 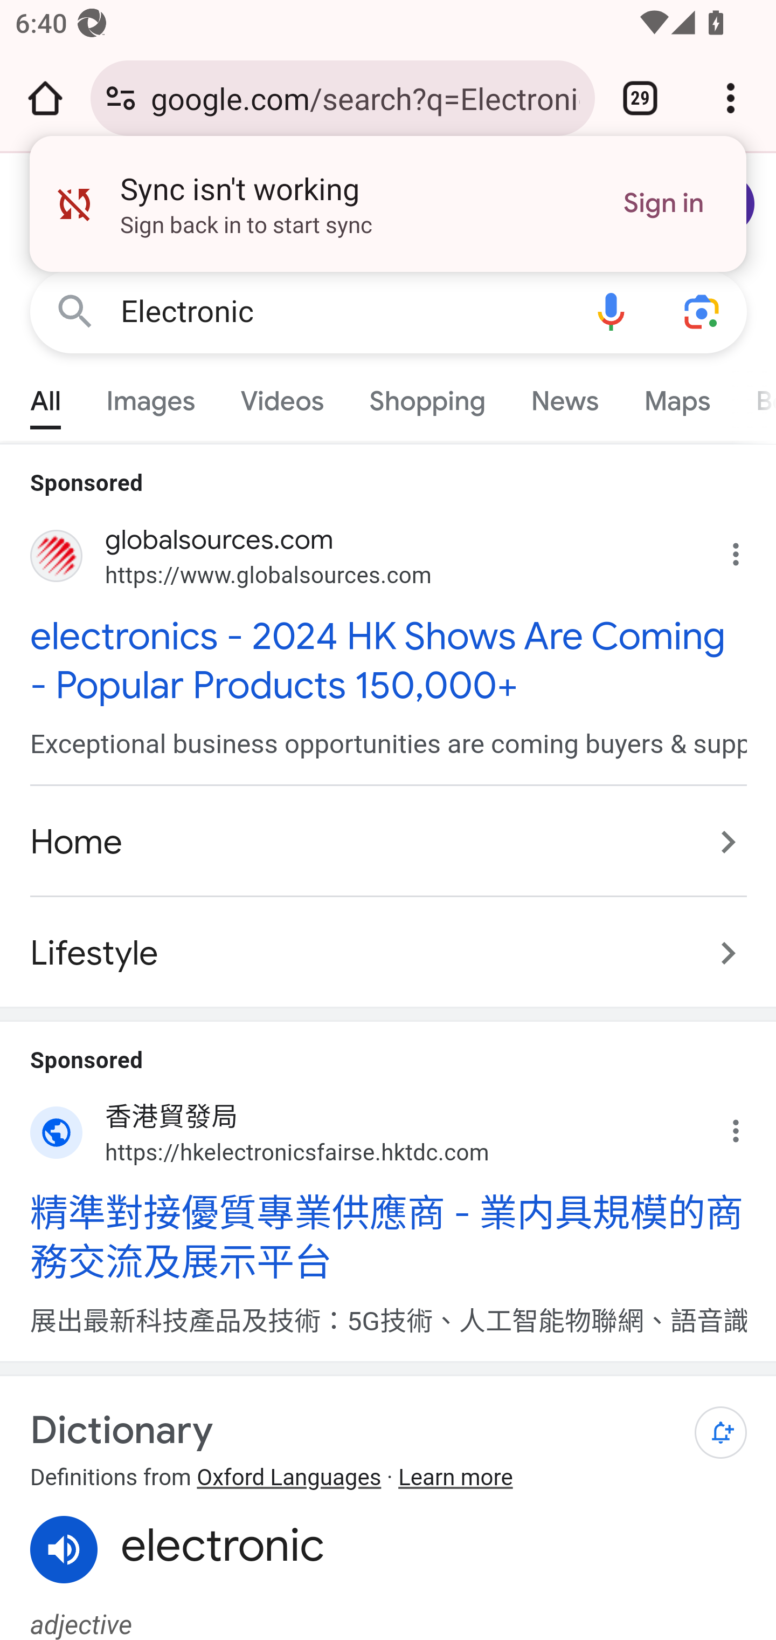 I want to click on Oxford Languages, so click(x=289, y=1478).